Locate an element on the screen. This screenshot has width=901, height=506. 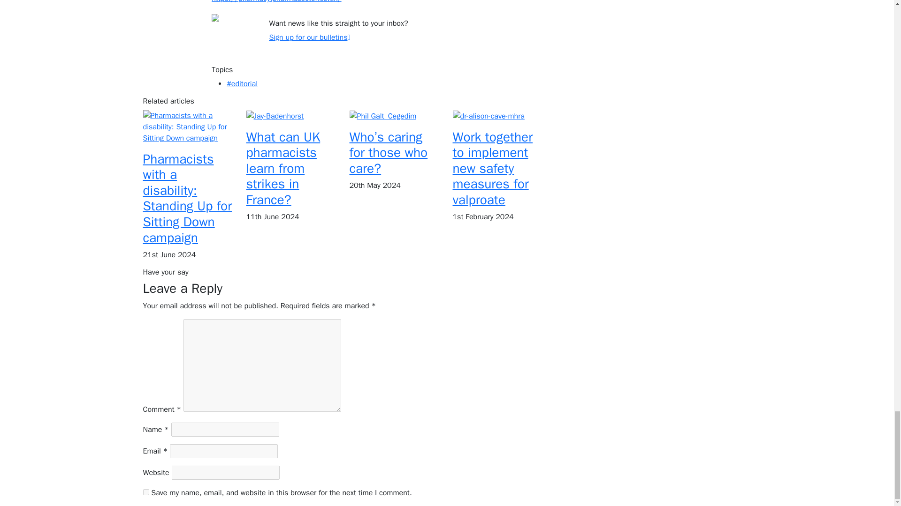
yes is located at coordinates (145, 492).